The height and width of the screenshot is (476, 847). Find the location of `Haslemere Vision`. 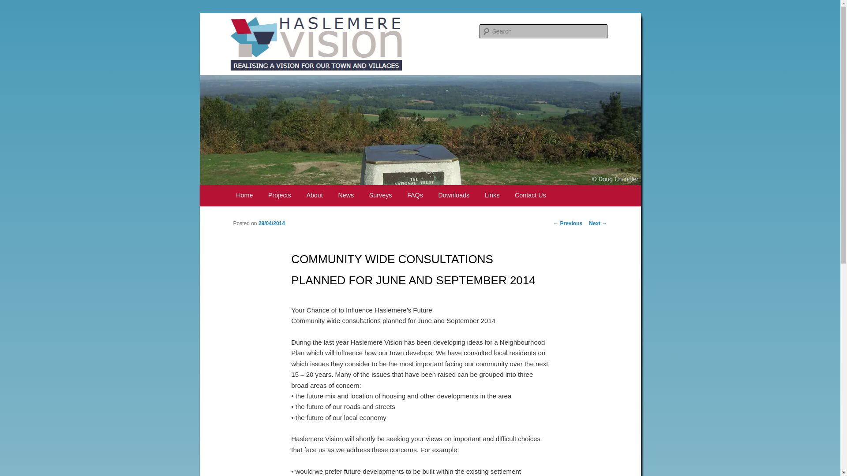

Haslemere Vision is located at coordinates (288, 45).